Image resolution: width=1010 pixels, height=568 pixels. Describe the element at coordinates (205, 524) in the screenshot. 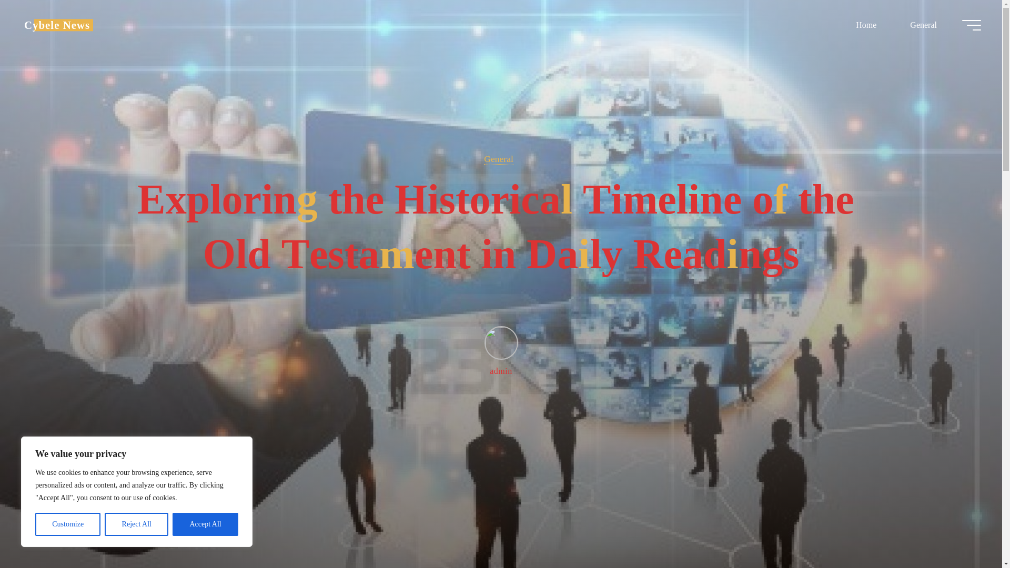

I see `Accept All` at that location.